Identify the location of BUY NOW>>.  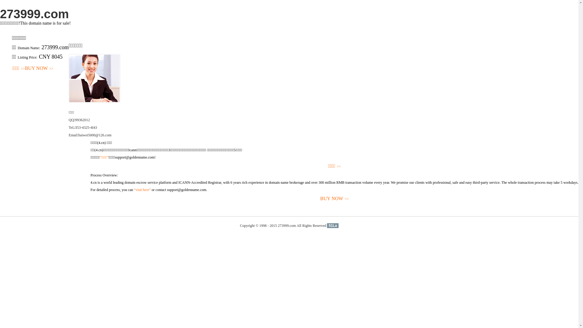
(39, 69).